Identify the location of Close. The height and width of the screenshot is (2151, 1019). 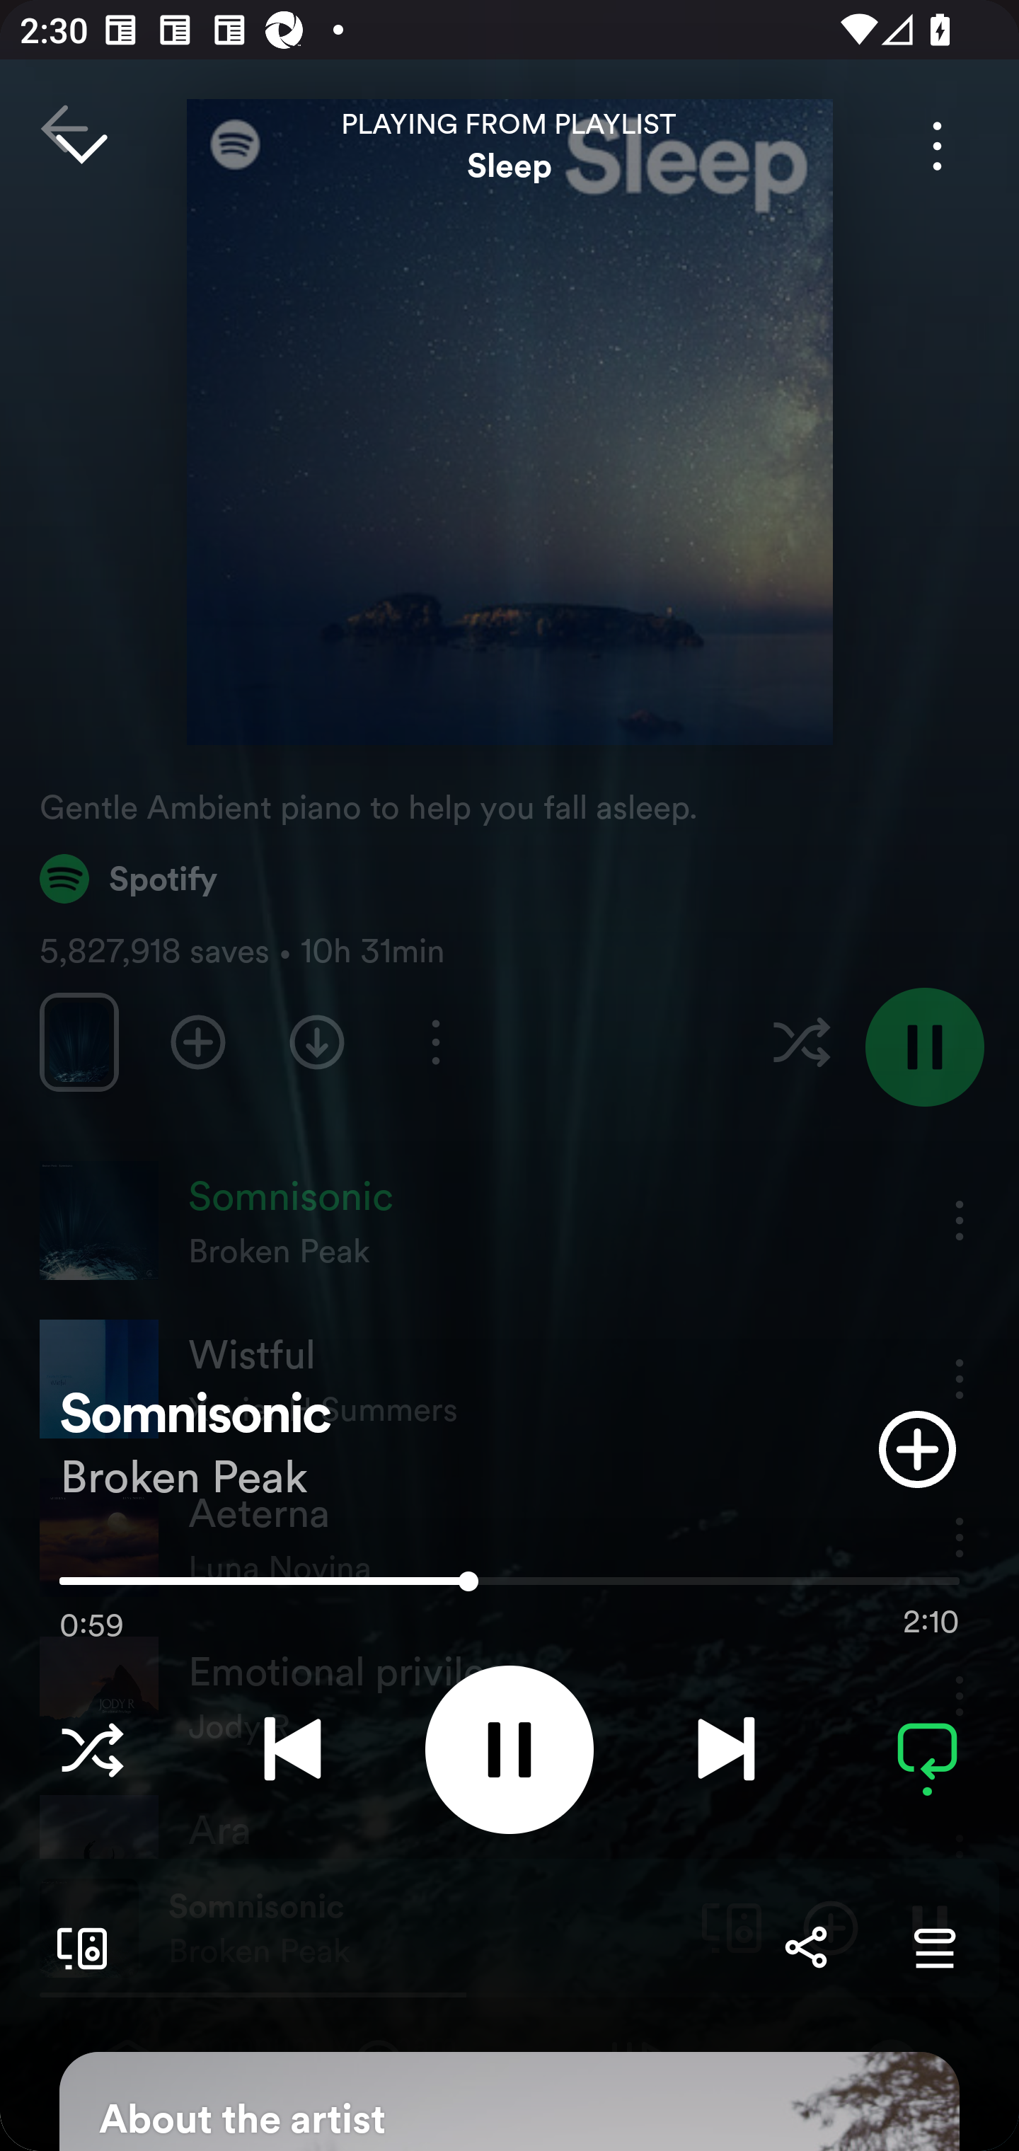
(81, 146).